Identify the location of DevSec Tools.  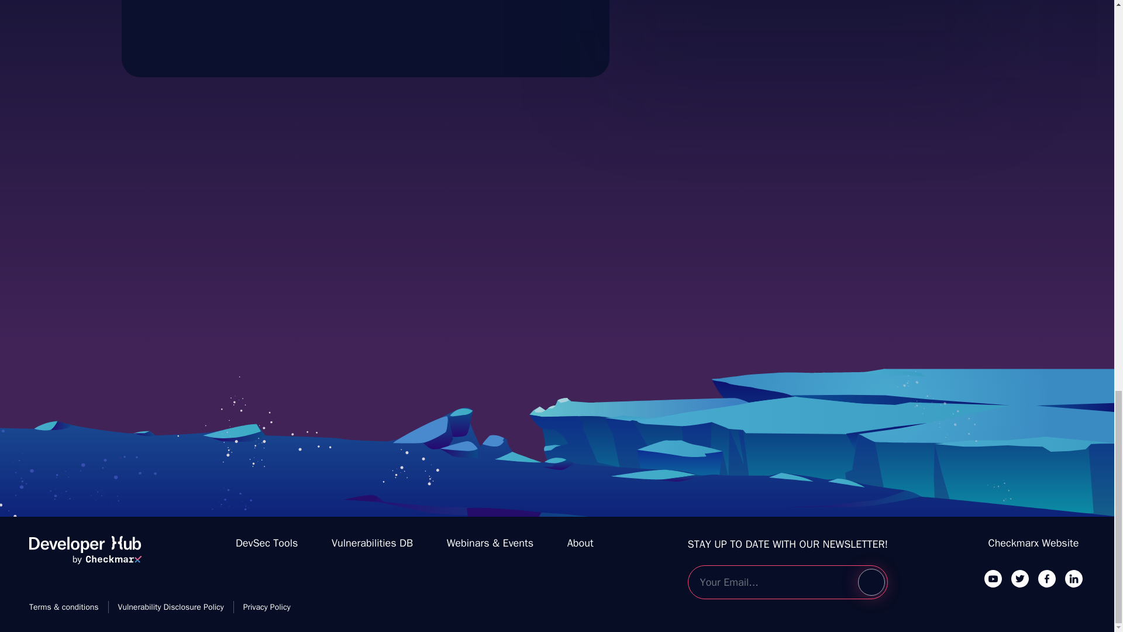
(267, 543).